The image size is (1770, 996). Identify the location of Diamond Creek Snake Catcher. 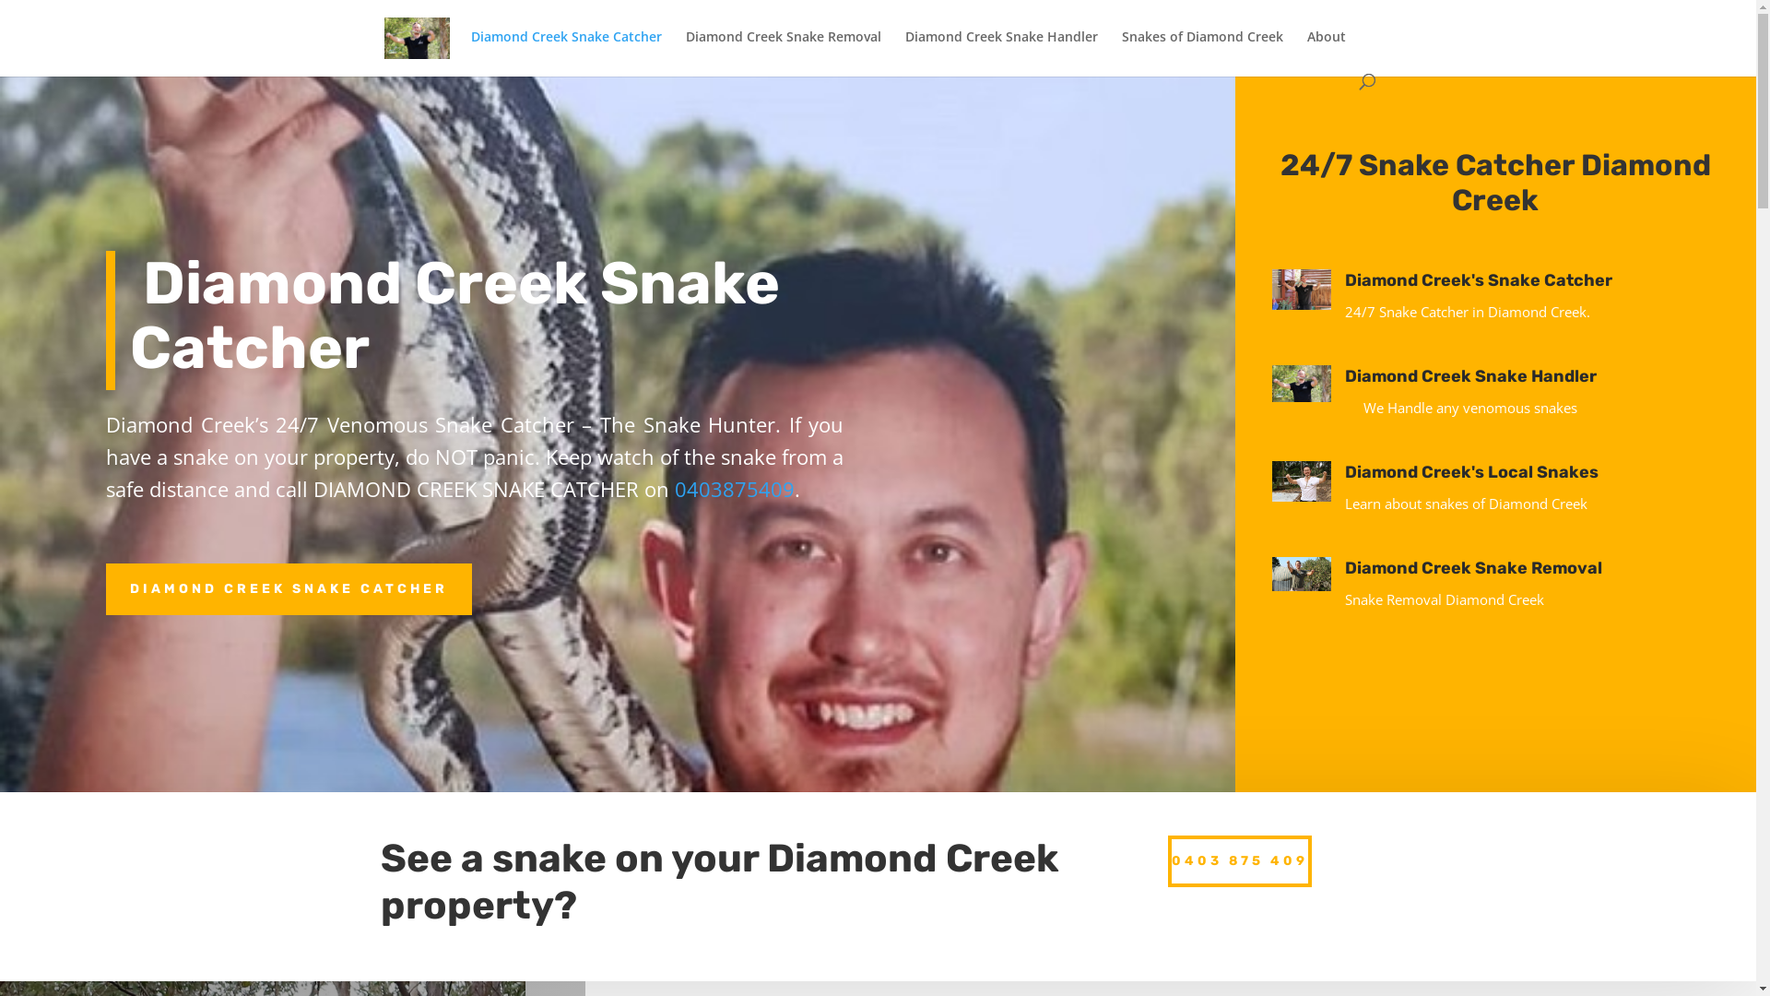
(566, 52).